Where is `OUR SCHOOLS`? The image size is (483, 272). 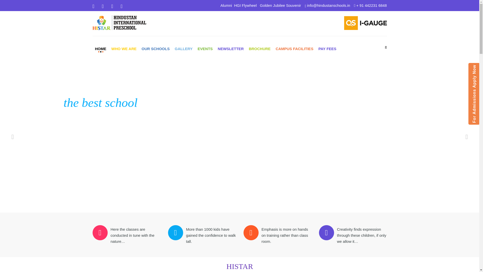 OUR SCHOOLS is located at coordinates (155, 49).